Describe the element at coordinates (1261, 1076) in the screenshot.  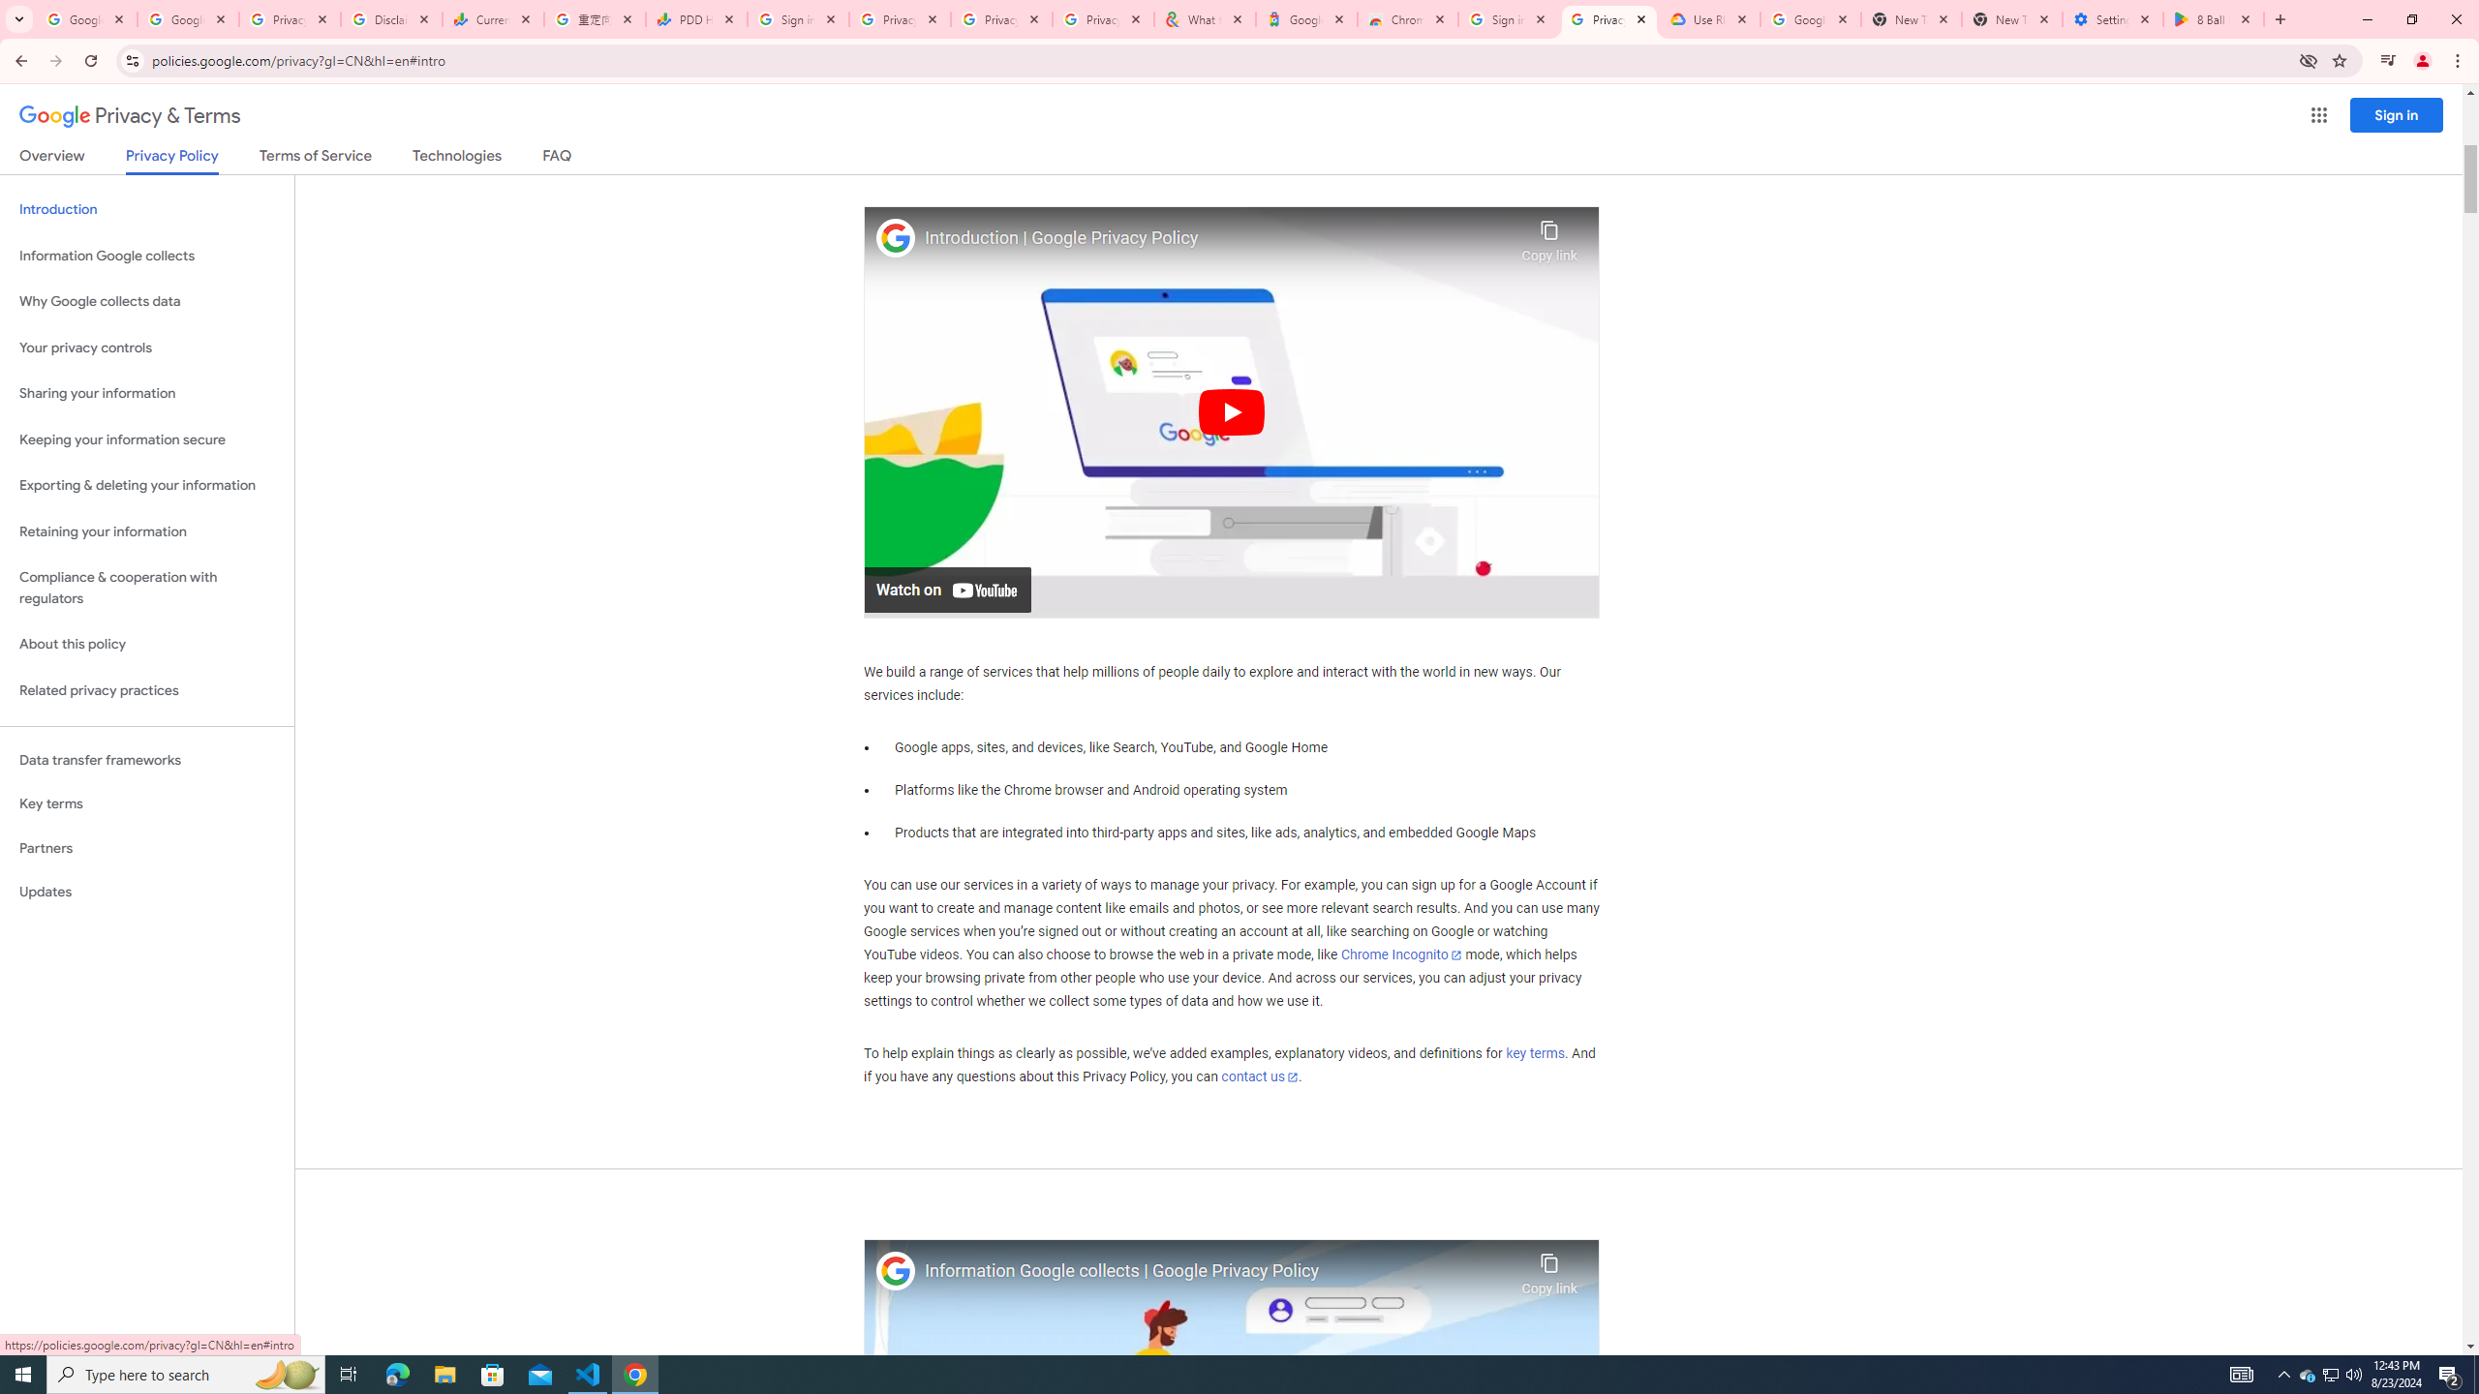
I see `contact us` at that location.